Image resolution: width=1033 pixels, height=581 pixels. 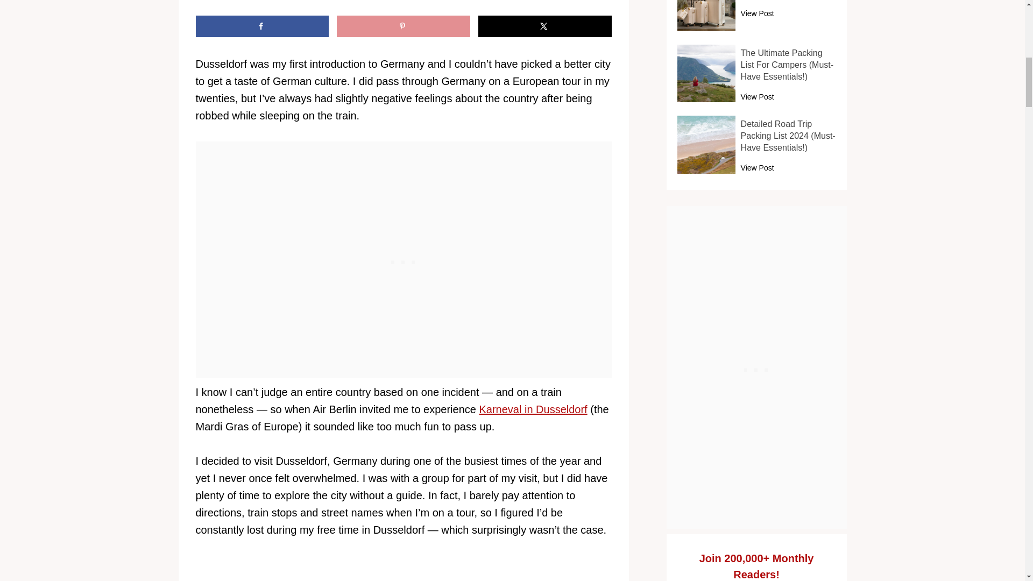 I want to click on Share on Facebook, so click(x=262, y=26).